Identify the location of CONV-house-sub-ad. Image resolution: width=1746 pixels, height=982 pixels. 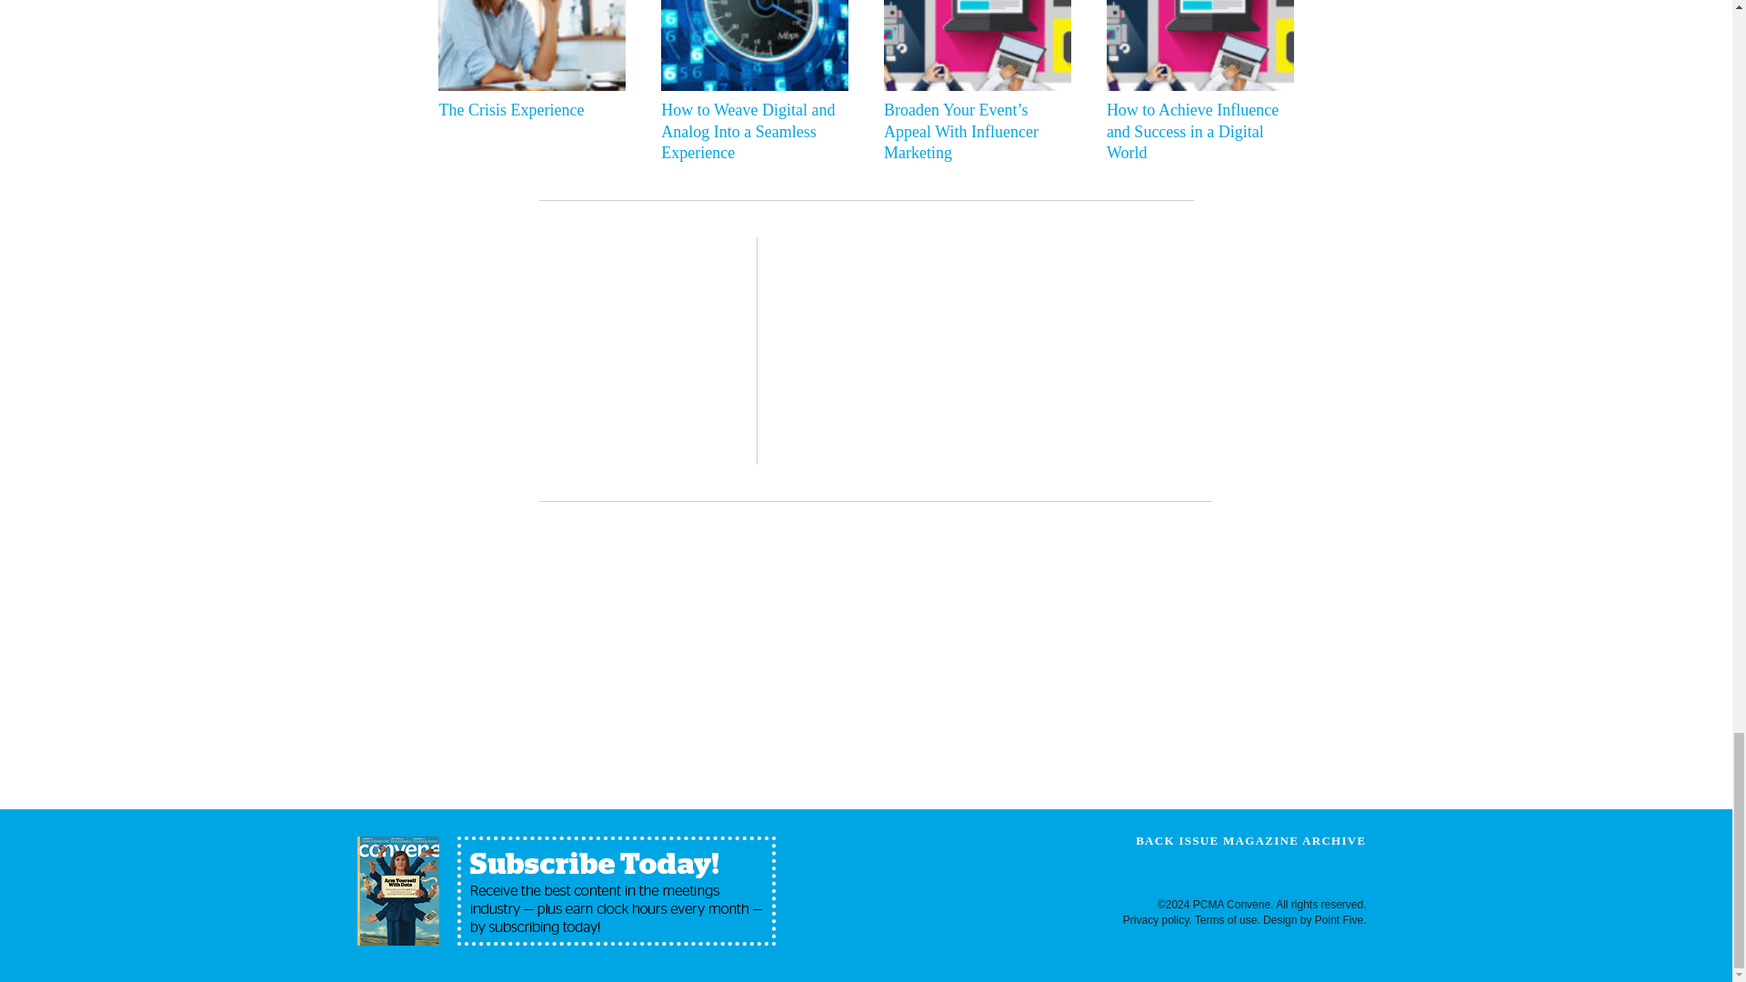
(566, 891).